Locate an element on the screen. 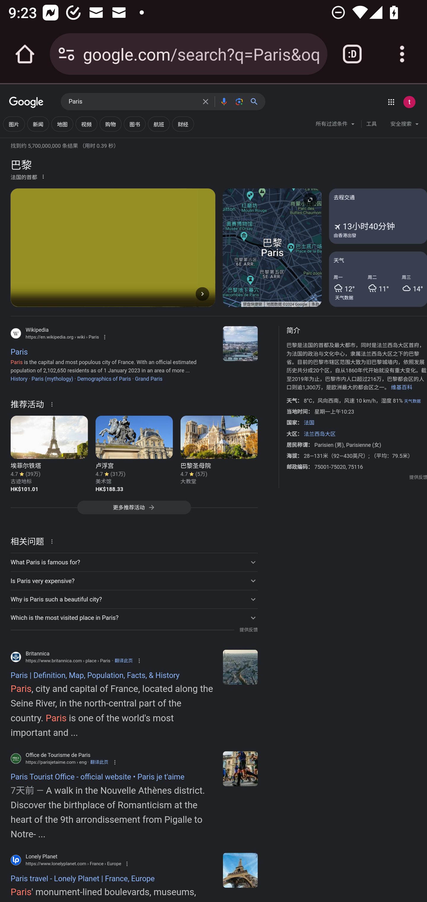  地图 is located at coordinates (62, 124).